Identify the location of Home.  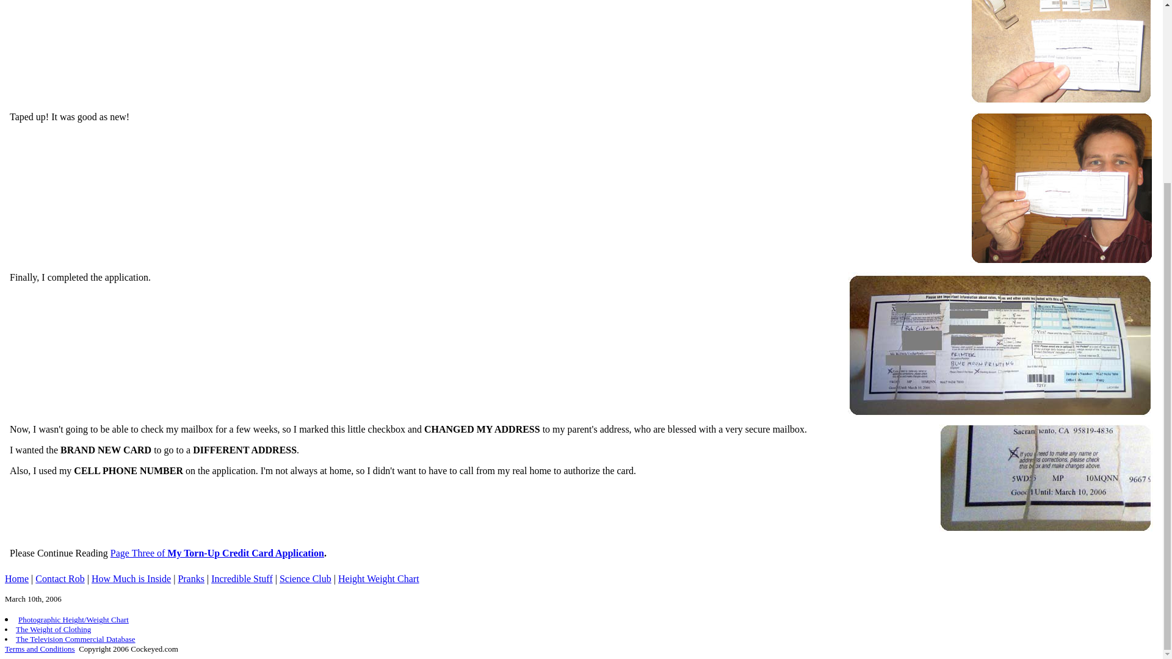
(16, 578).